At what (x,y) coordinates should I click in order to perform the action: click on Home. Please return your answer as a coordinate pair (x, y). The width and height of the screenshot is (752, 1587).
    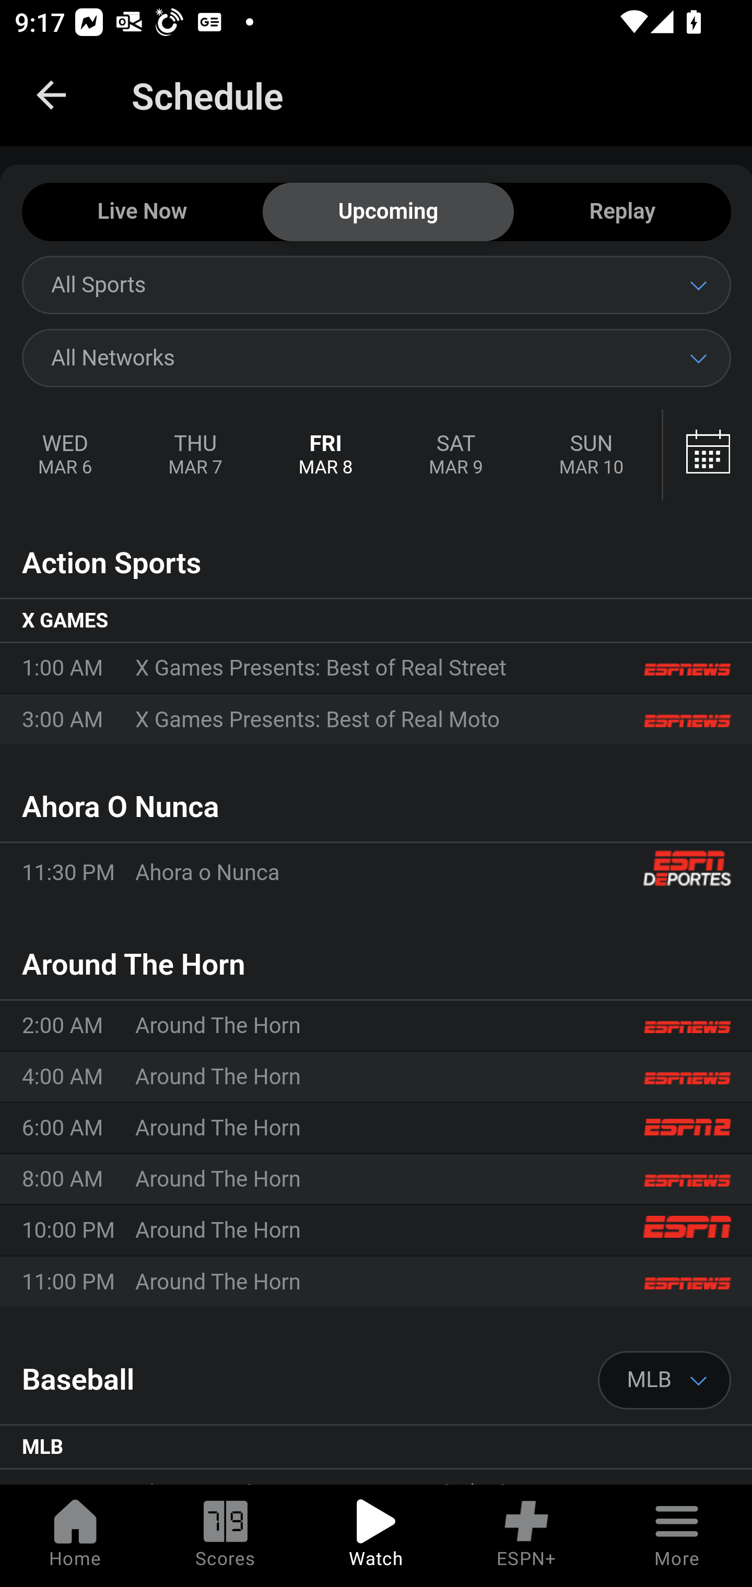
    Looking at the image, I should click on (75, 1536).